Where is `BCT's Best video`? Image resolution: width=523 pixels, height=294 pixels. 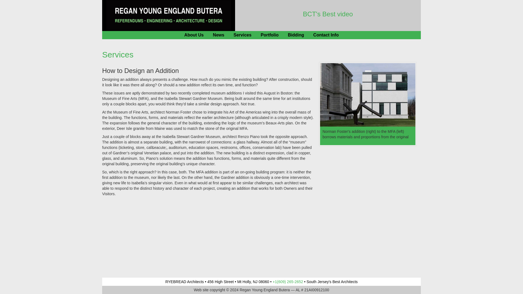
BCT's Best video is located at coordinates (327, 15).